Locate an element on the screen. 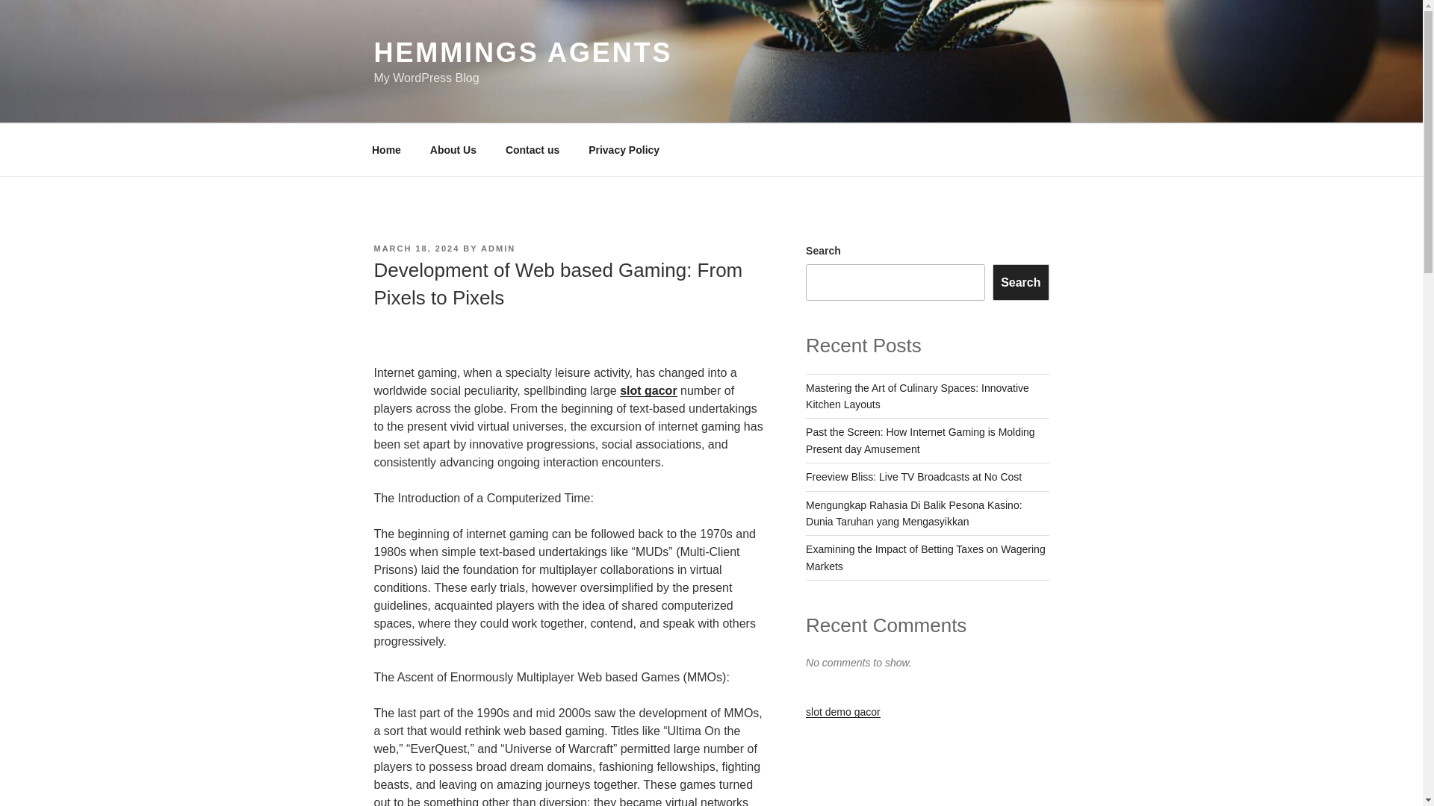  About Us is located at coordinates (453, 149).